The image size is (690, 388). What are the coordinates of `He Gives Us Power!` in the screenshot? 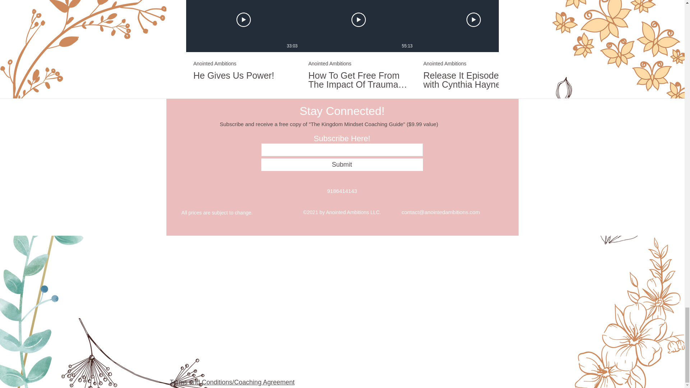 It's located at (243, 75).